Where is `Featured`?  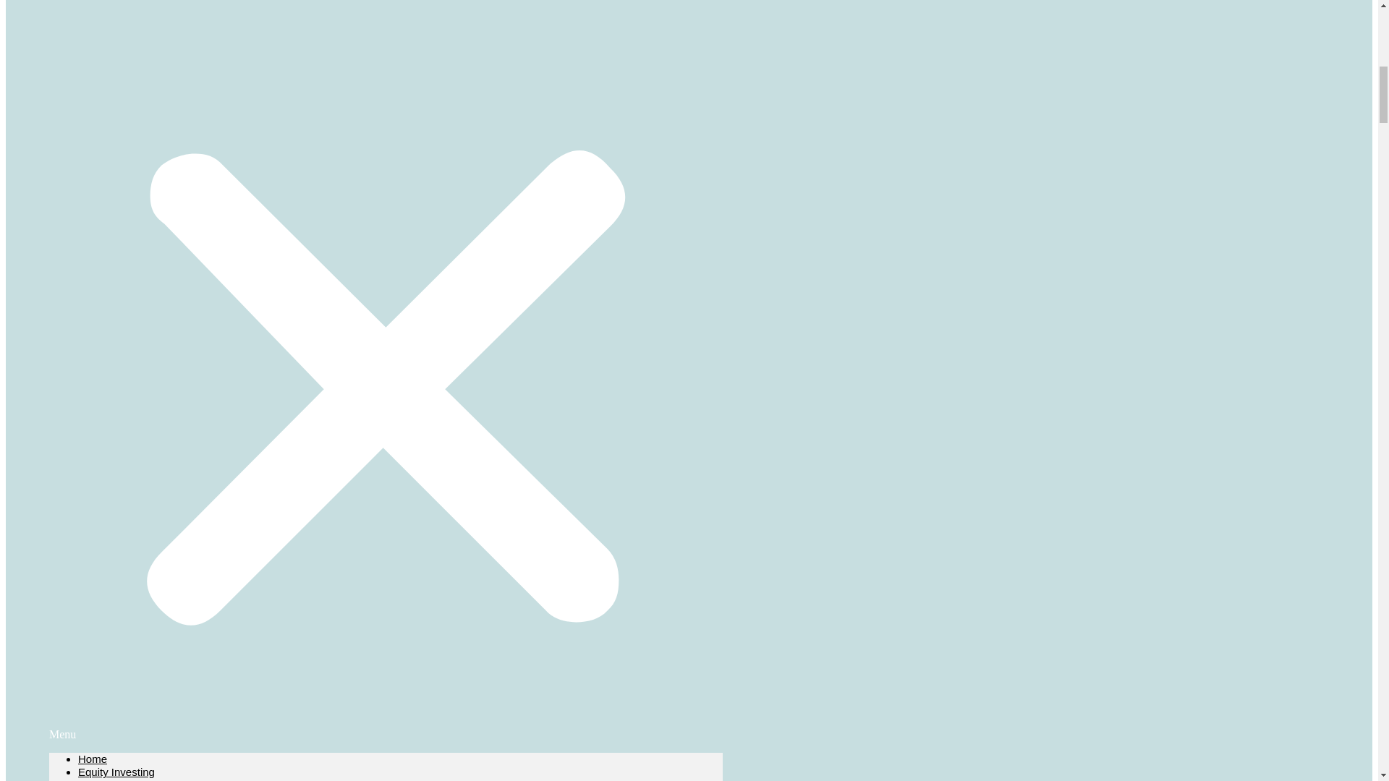 Featured is located at coordinates (100, 780).